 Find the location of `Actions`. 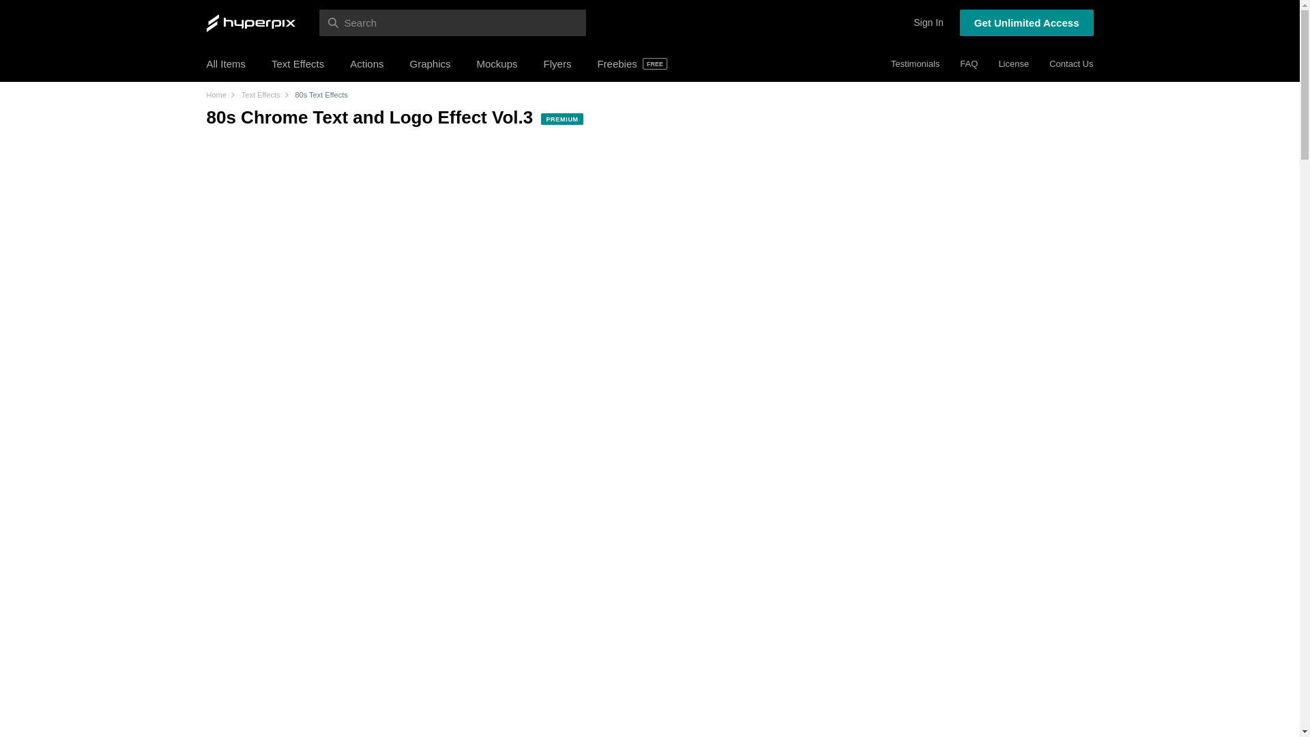

Actions is located at coordinates (366, 64).